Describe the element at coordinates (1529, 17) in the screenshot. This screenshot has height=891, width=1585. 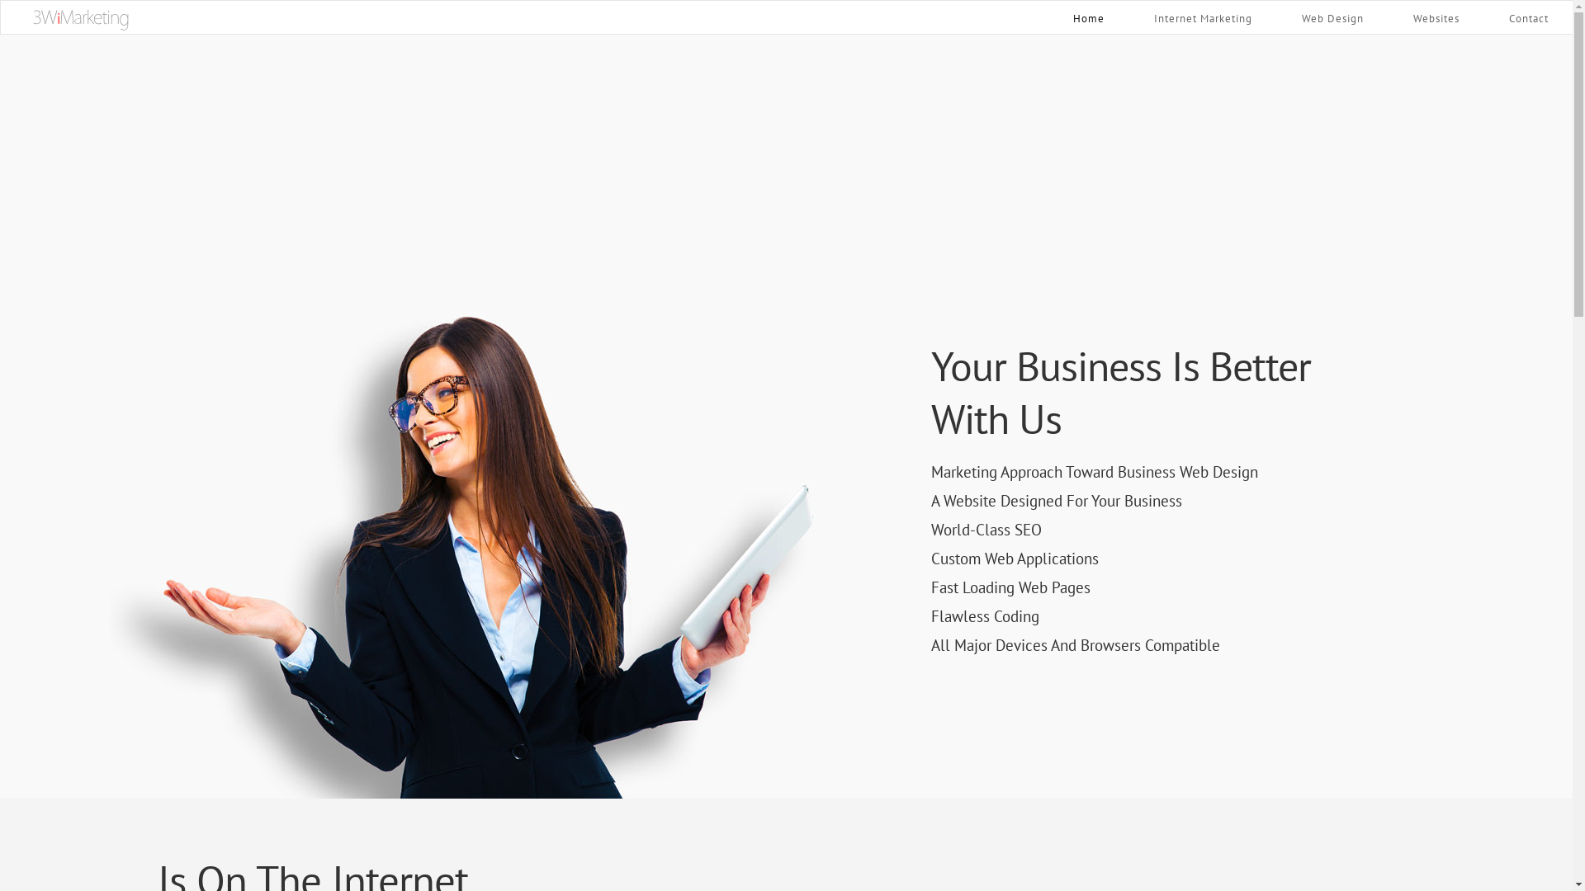
I see `Contact` at that location.